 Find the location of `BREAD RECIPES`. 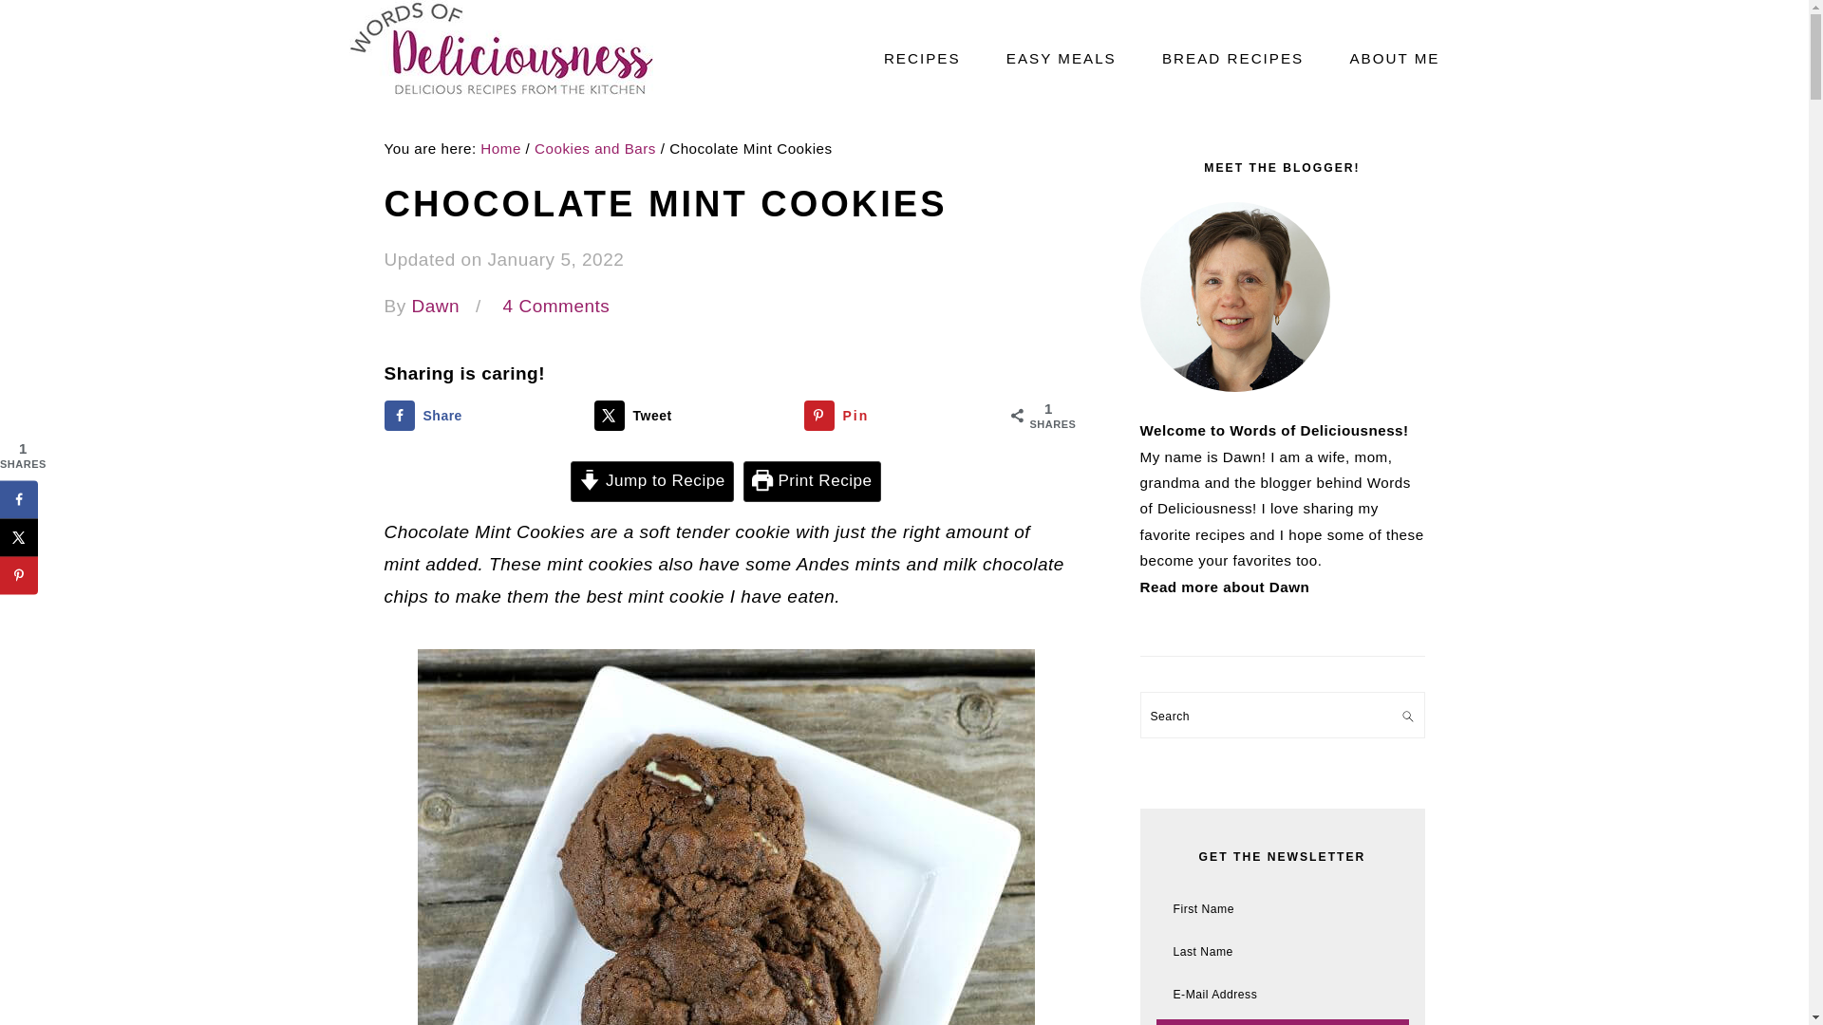

BREAD RECIPES is located at coordinates (1232, 58).